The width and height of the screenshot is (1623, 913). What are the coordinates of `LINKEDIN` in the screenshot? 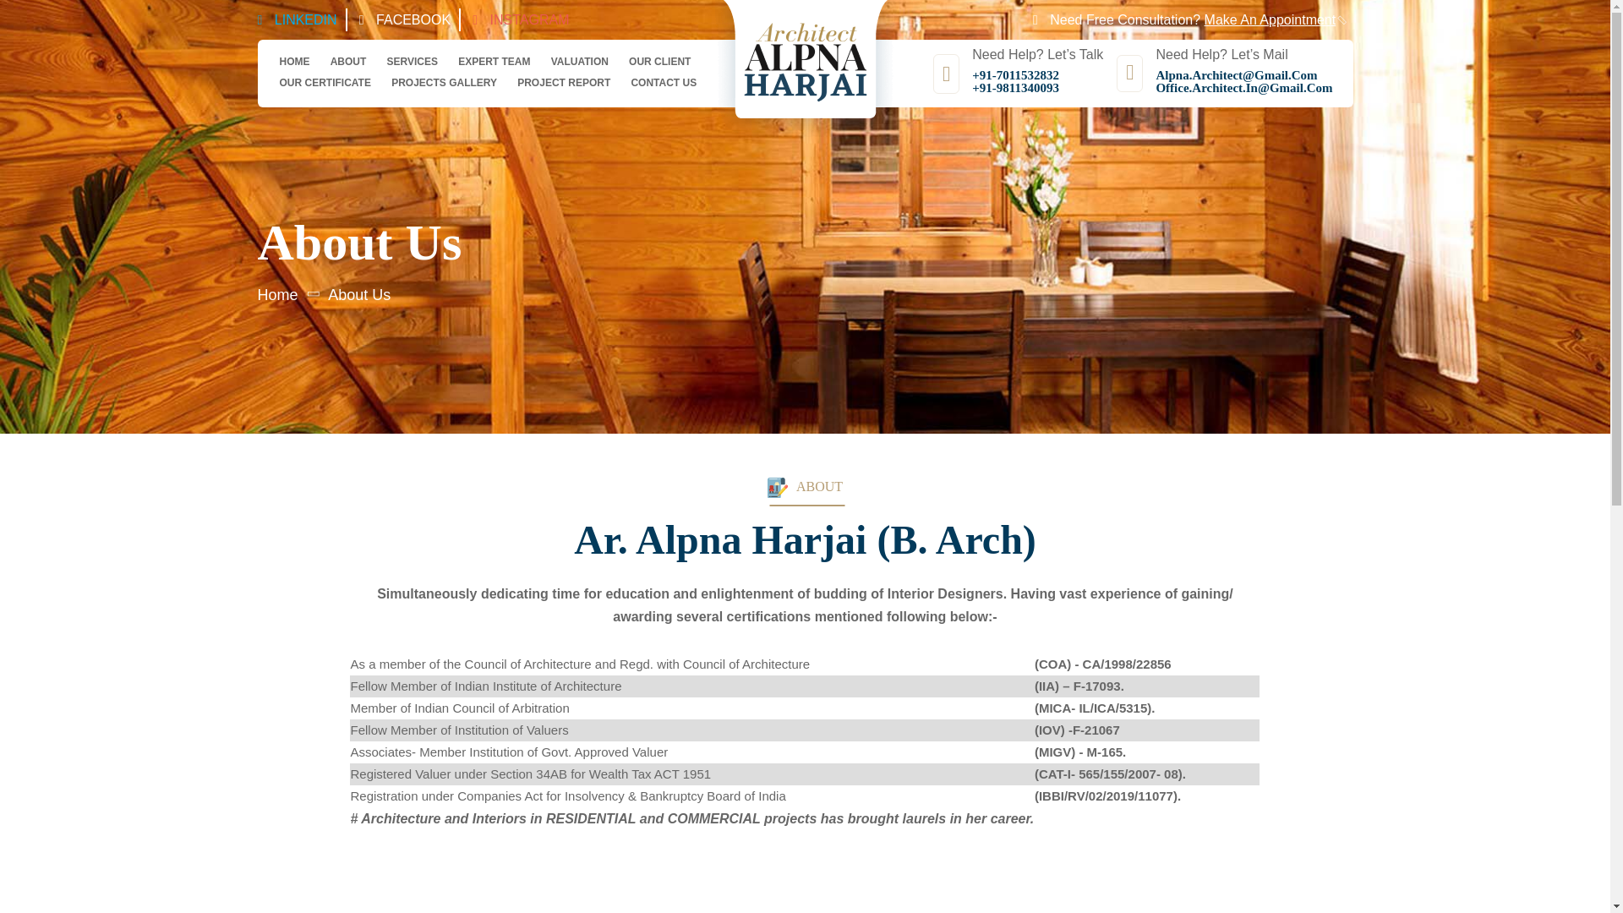 It's located at (306, 20).